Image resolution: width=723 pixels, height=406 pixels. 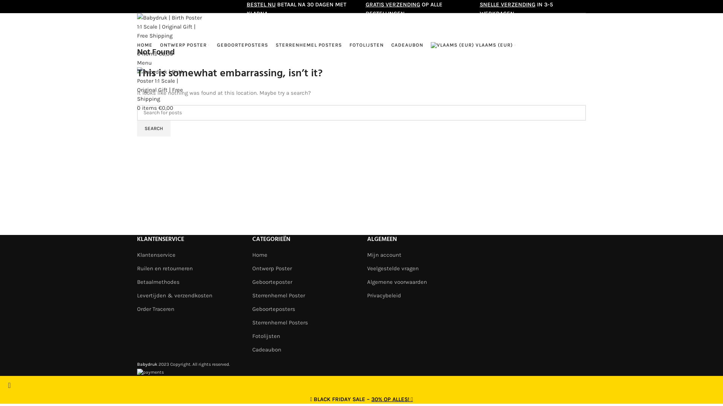 I want to click on Cadeaubon, so click(x=267, y=350).